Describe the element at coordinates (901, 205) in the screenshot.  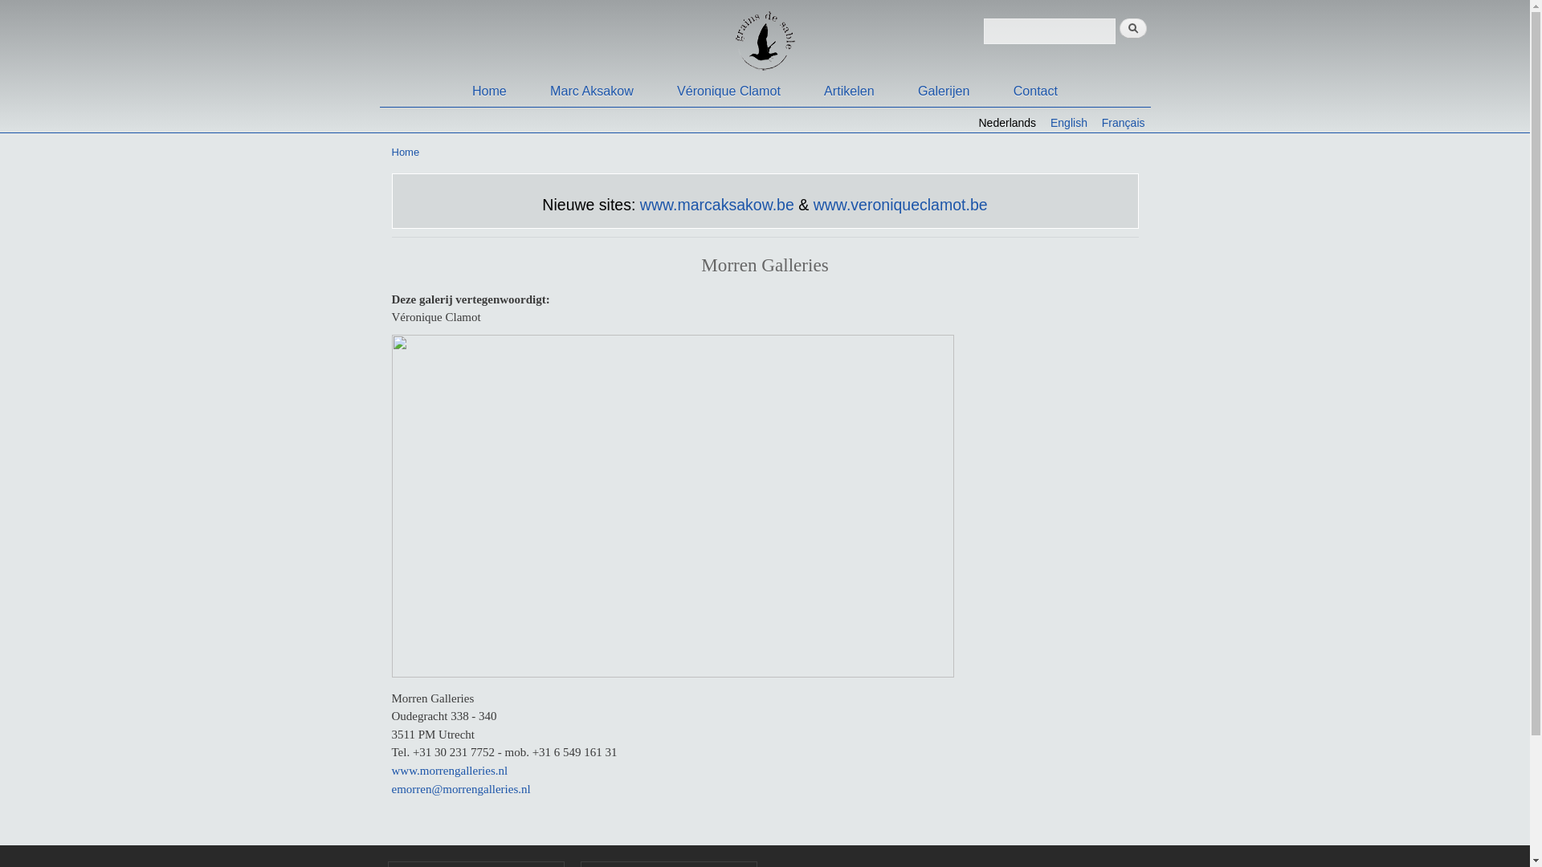
I see `www.veroniqueclamot.be` at that location.